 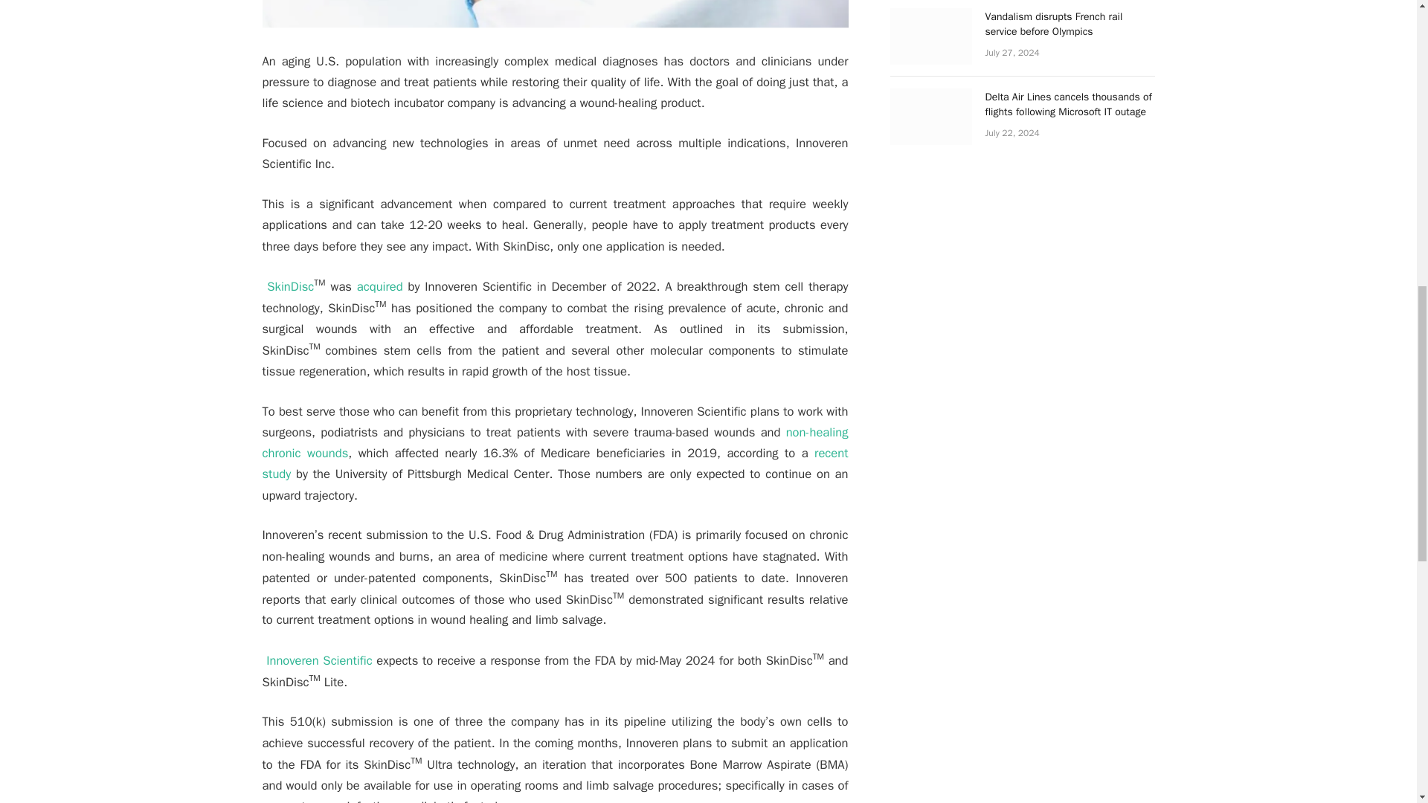 What do you see at coordinates (290, 286) in the screenshot?
I see `SkinDisc` at bounding box center [290, 286].